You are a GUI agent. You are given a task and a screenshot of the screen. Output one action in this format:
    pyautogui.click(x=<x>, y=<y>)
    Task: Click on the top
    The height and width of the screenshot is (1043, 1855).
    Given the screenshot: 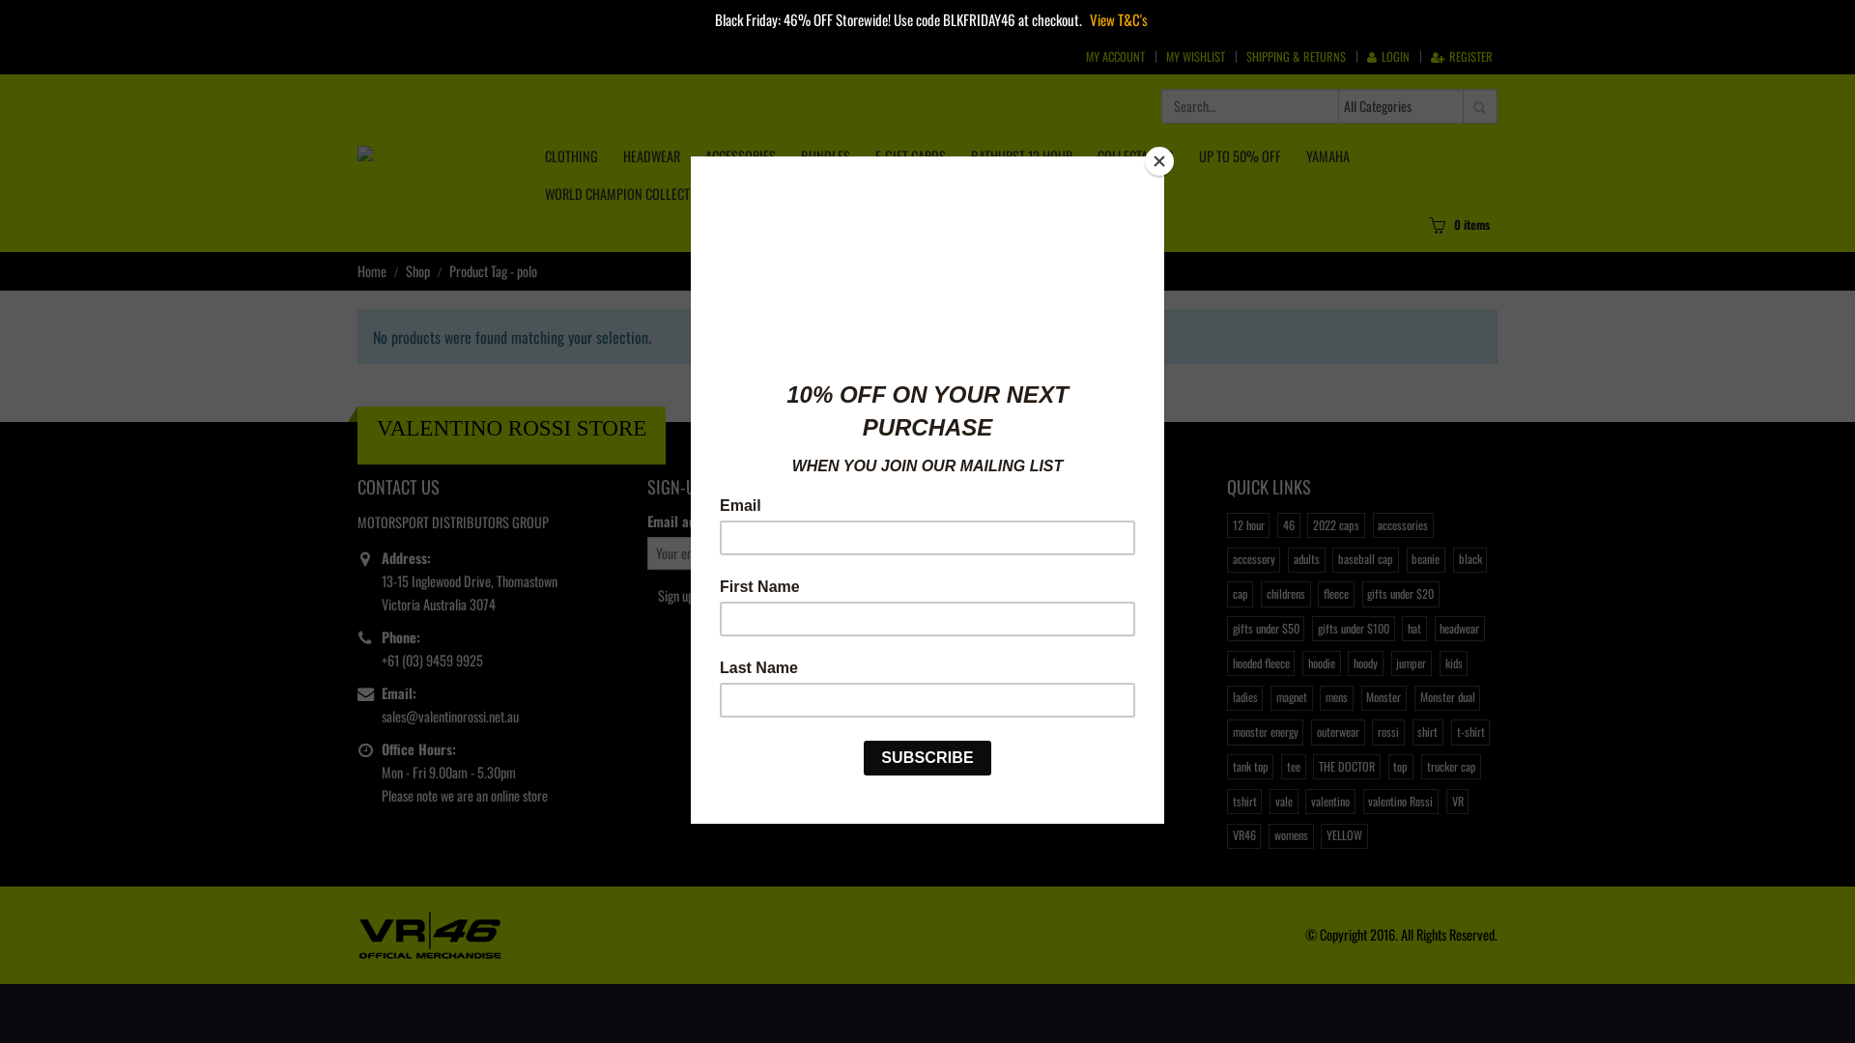 What is the action you would take?
    pyautogui.click(x=1401, y=767)
    